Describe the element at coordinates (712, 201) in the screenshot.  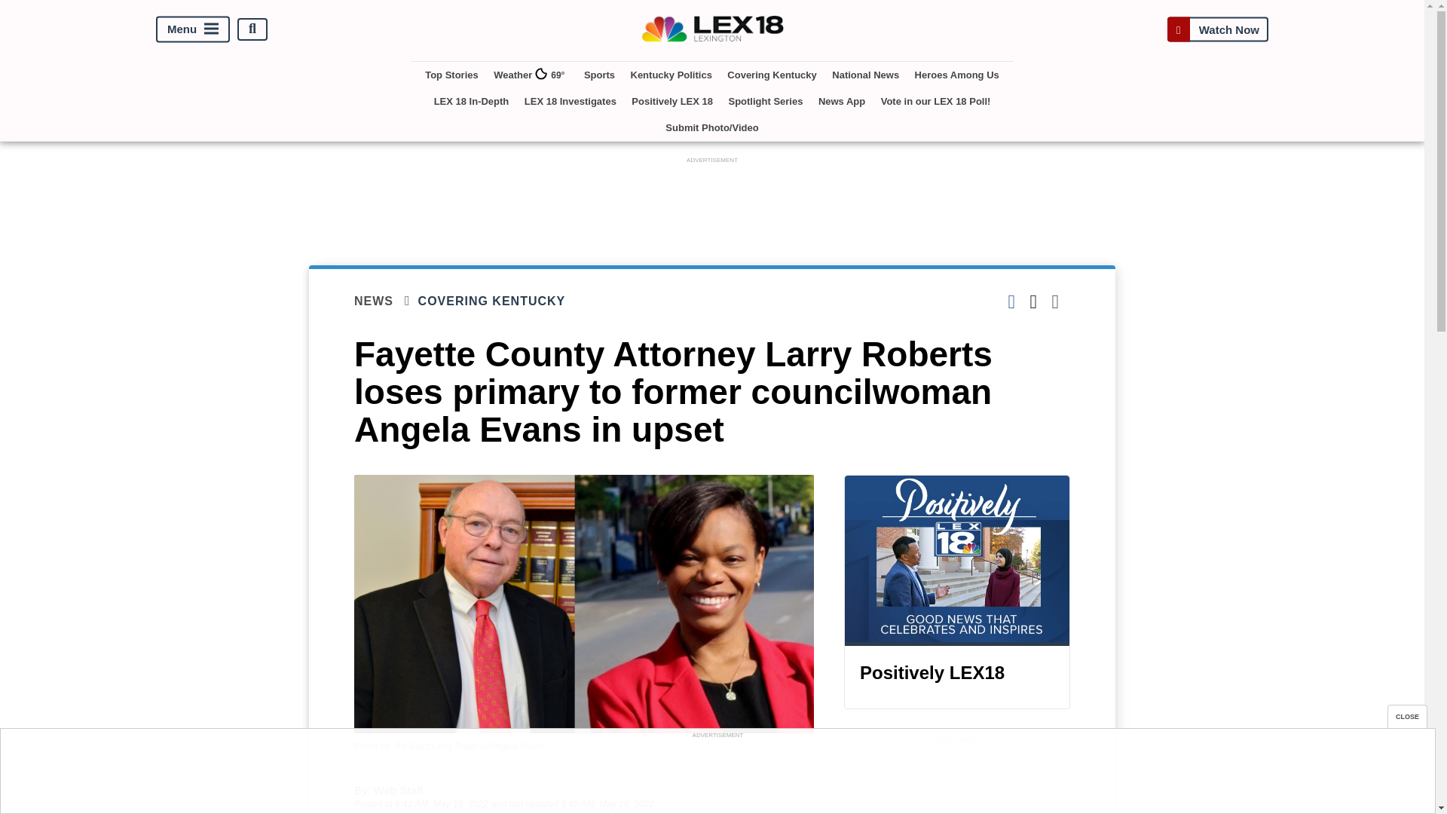
I see `3rd party ad content` at that location.